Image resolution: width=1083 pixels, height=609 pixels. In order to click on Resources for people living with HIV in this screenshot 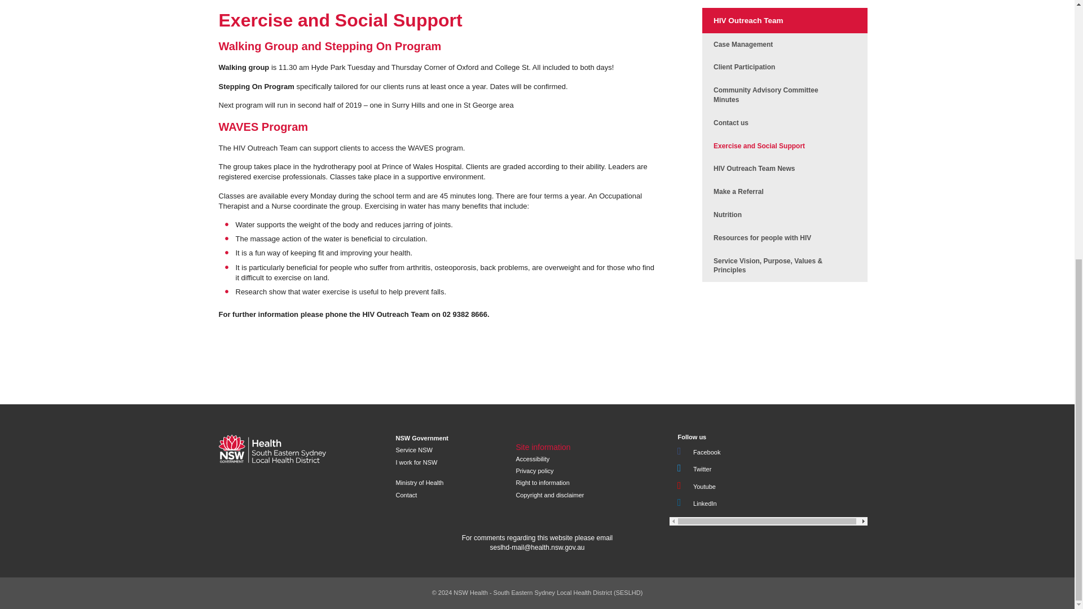, I will do `click(773, 238)`.